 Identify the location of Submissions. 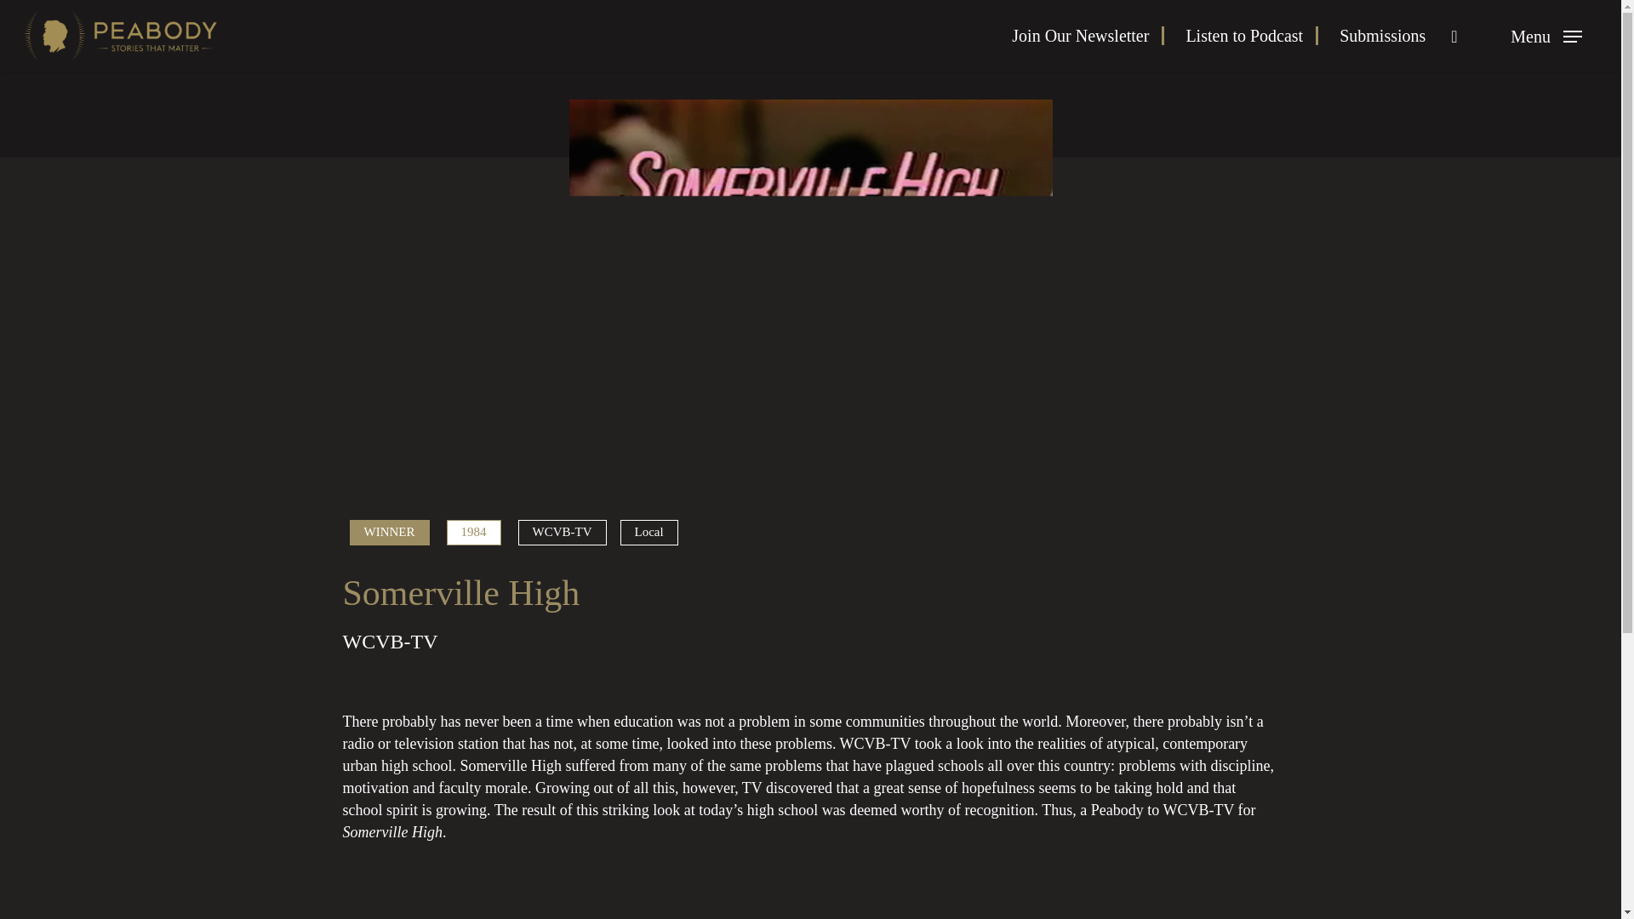
(1382, 36).